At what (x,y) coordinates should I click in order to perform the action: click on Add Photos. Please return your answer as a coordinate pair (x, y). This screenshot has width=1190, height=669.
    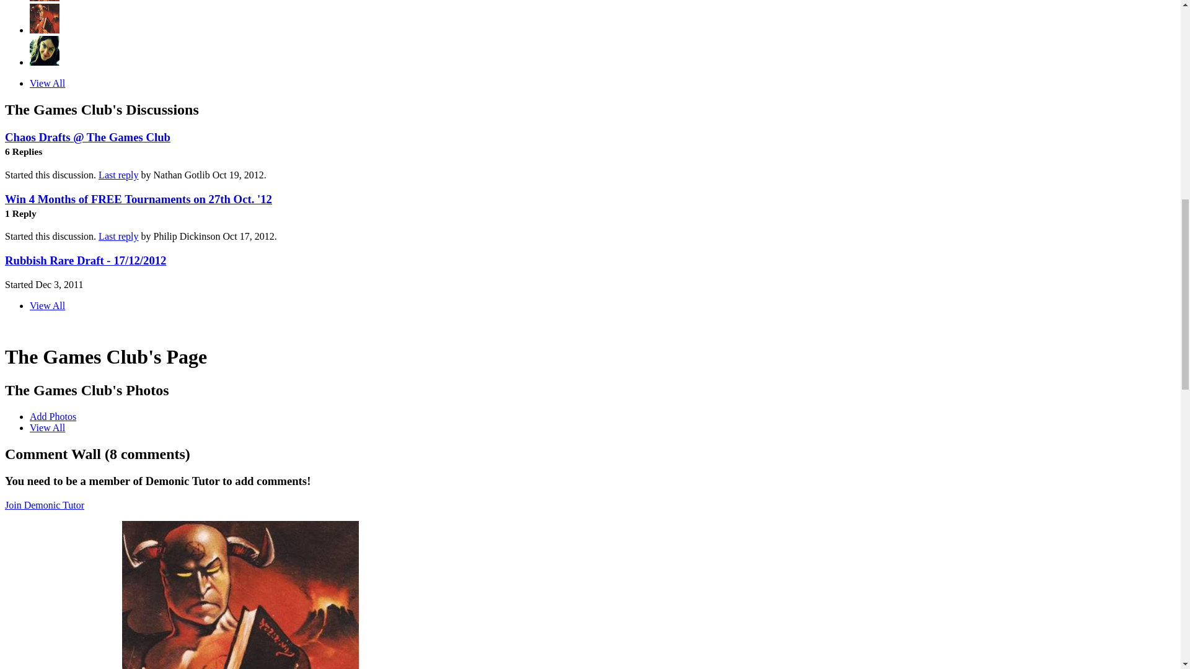
    Looking at the image, I should click on (53, 416).